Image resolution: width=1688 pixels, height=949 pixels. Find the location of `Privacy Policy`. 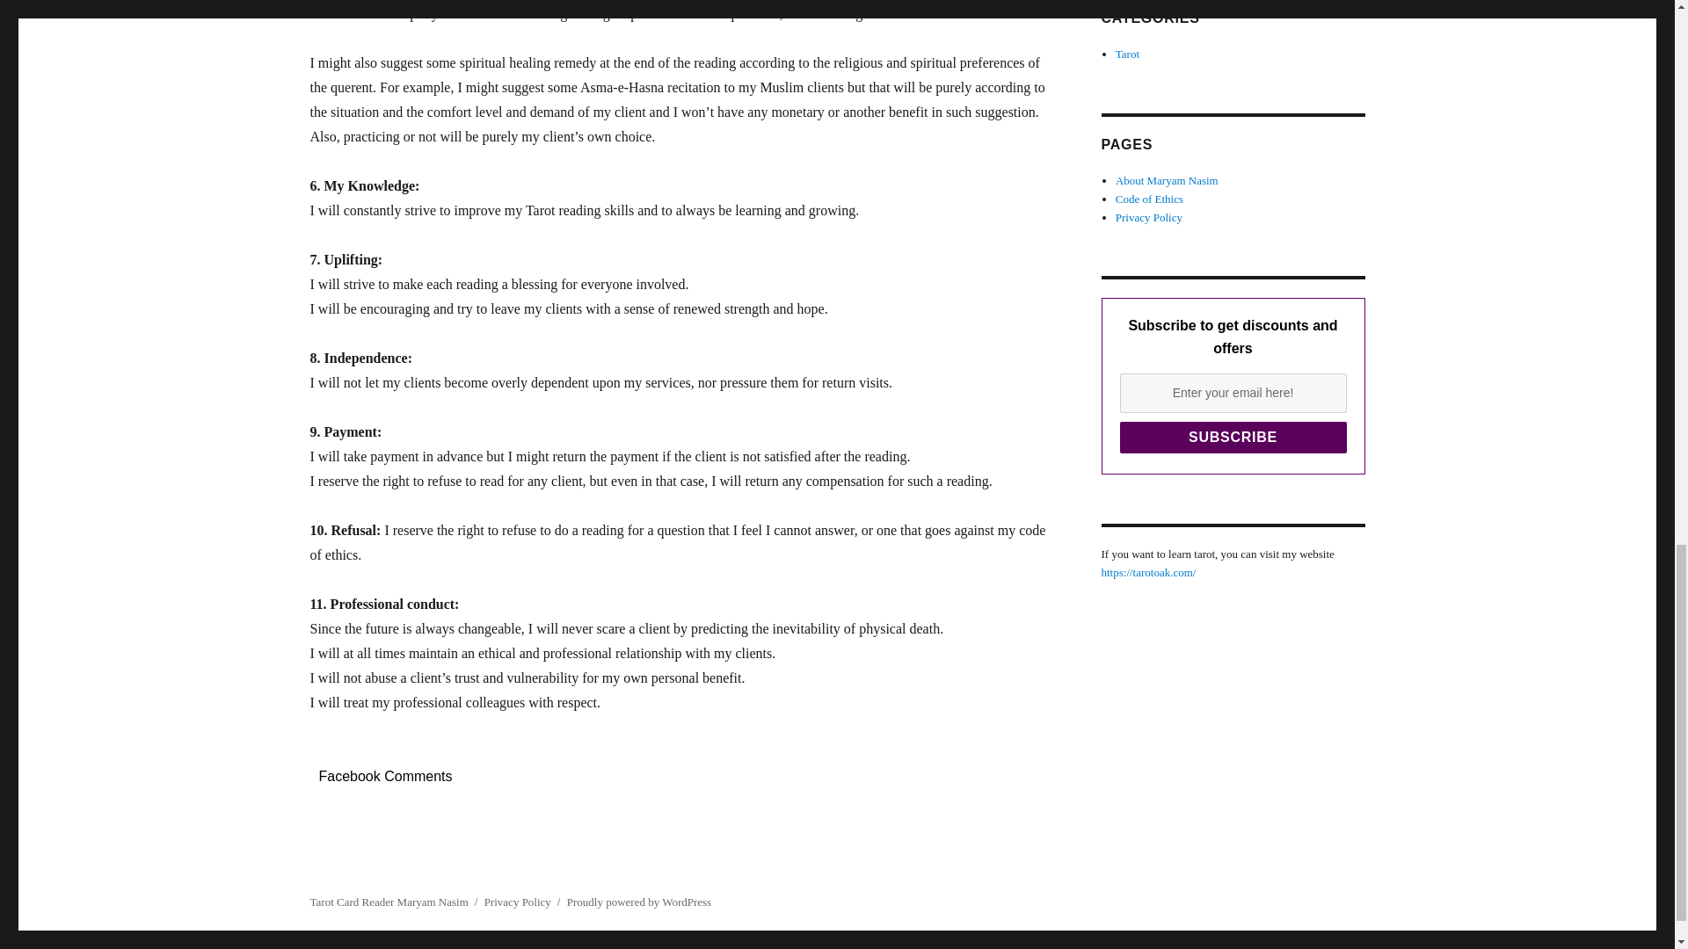

Privacy Policy is located at coordinates (1149, 216).